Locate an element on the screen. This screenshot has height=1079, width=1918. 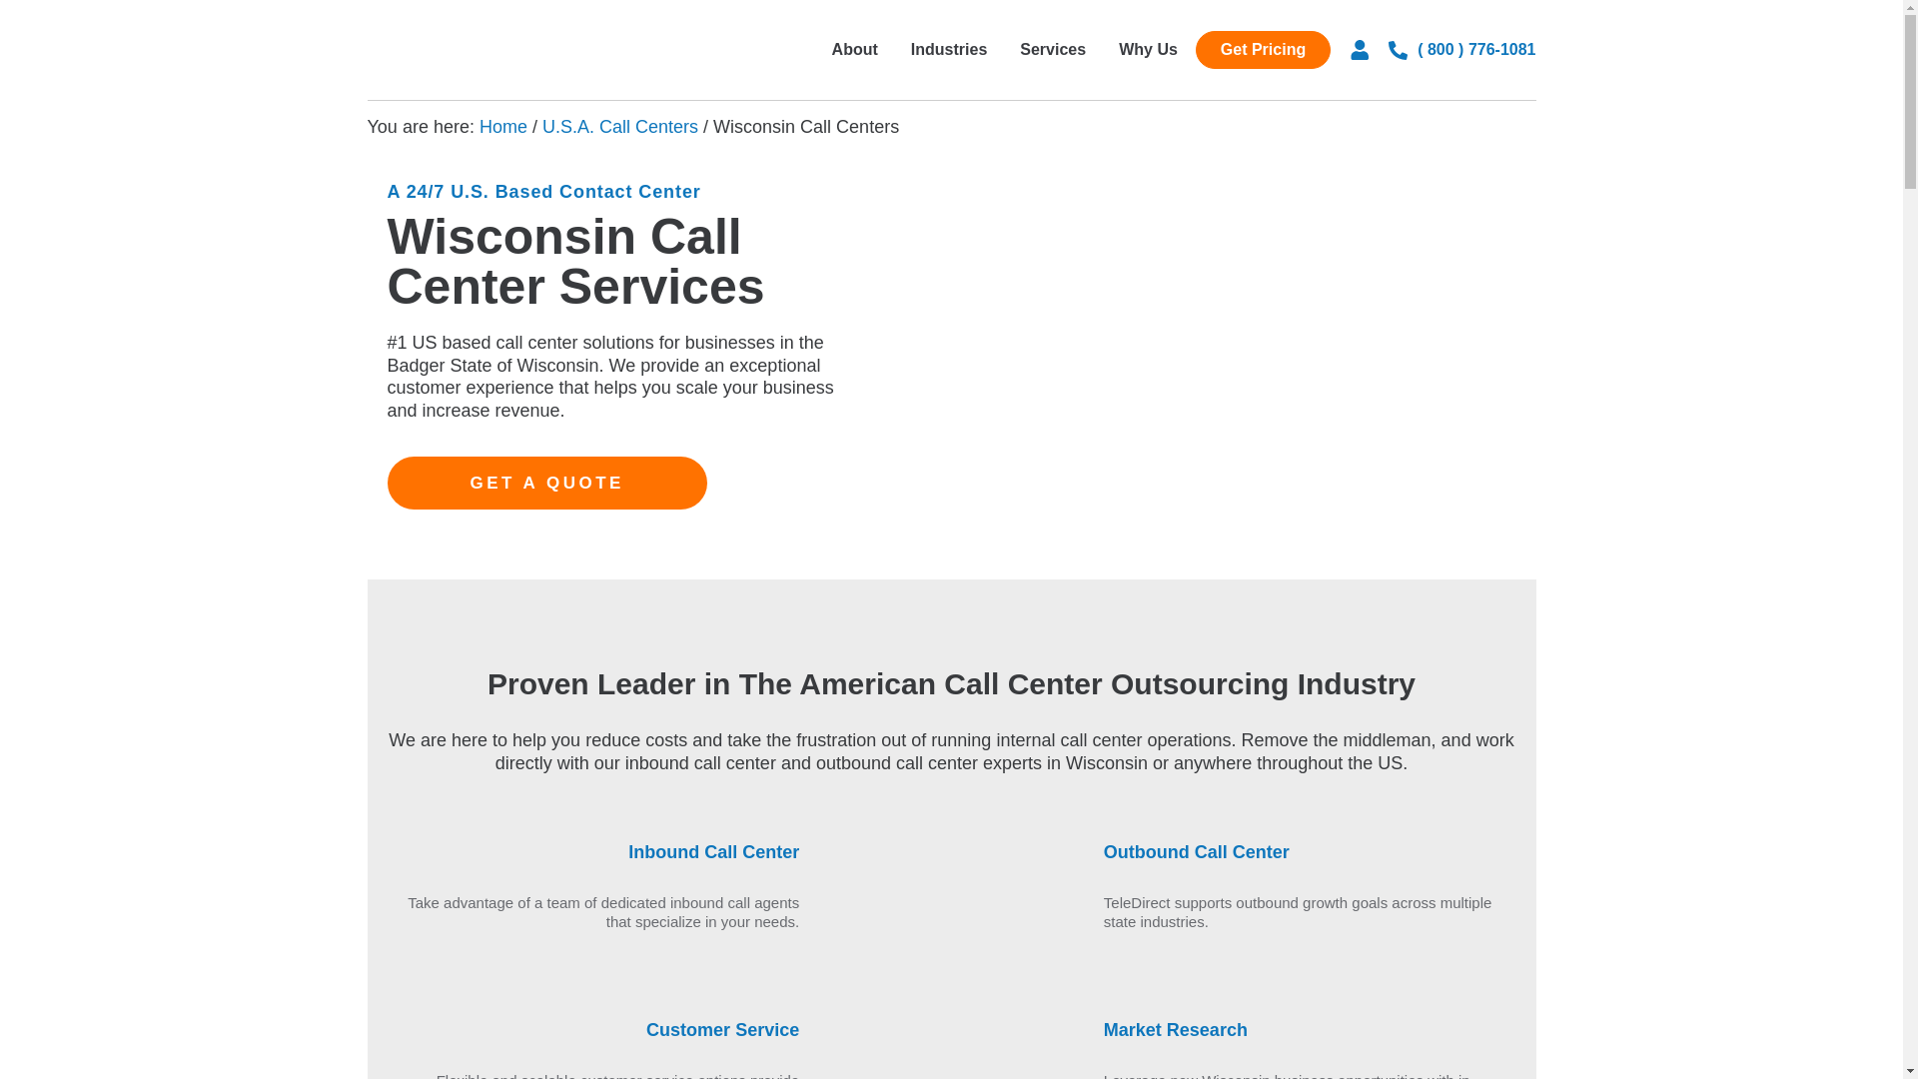
U.S.A. Call Centers is located at coordinates (619, 126).